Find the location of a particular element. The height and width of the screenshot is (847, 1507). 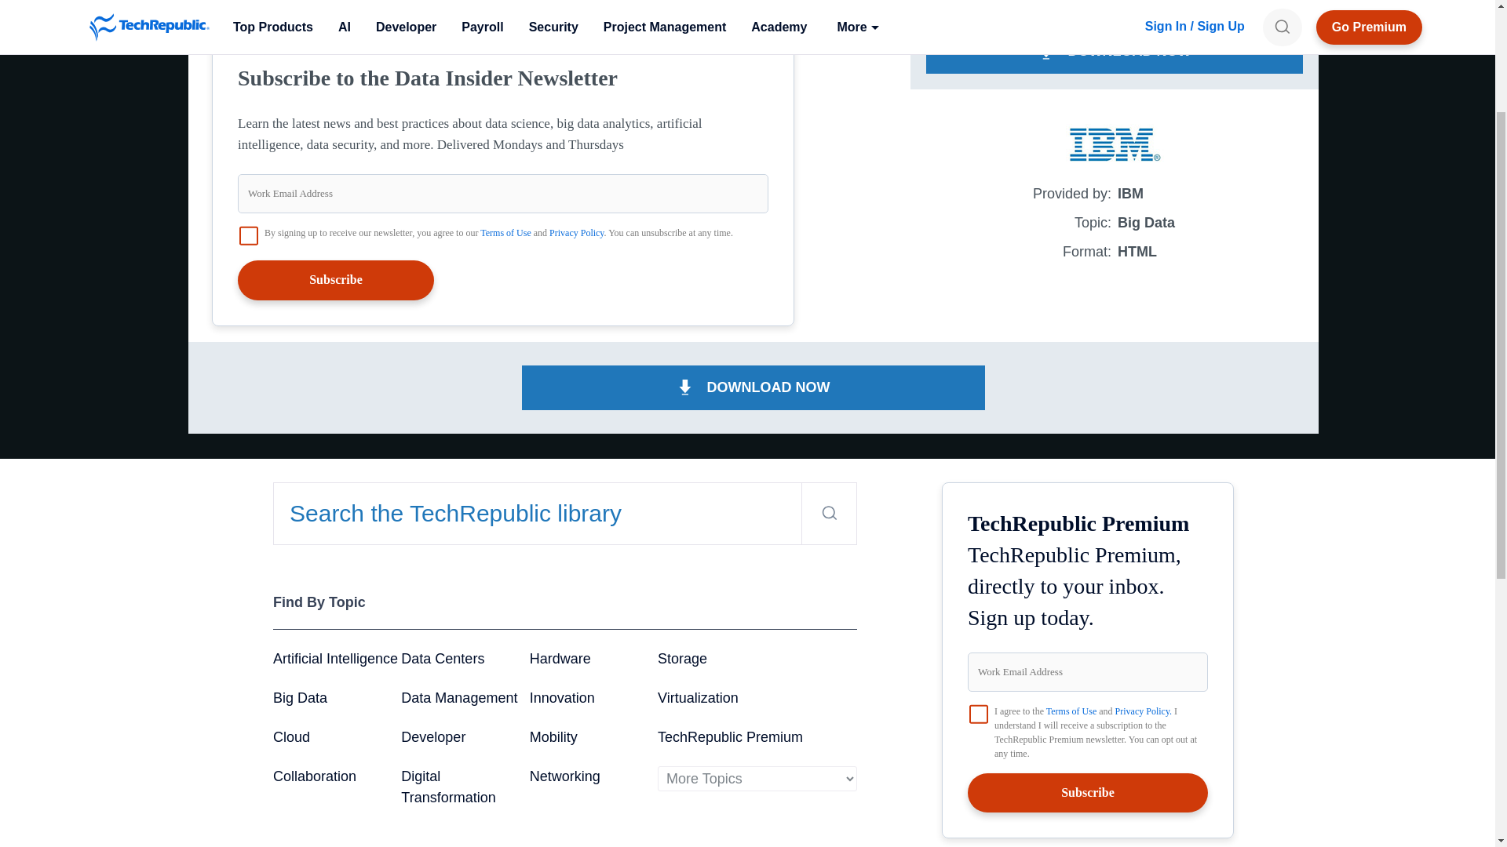

DOWNLOAD NOW is located at coordinates (1115, 50).